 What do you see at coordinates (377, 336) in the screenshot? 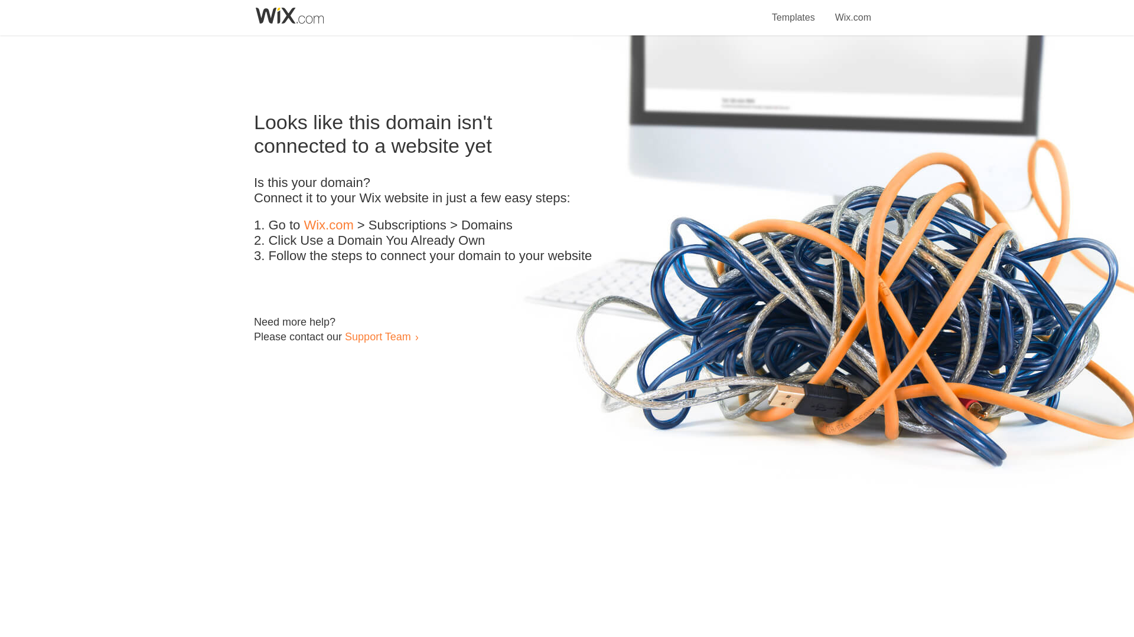
I see `Support Team` at bounding box center [377, 336].